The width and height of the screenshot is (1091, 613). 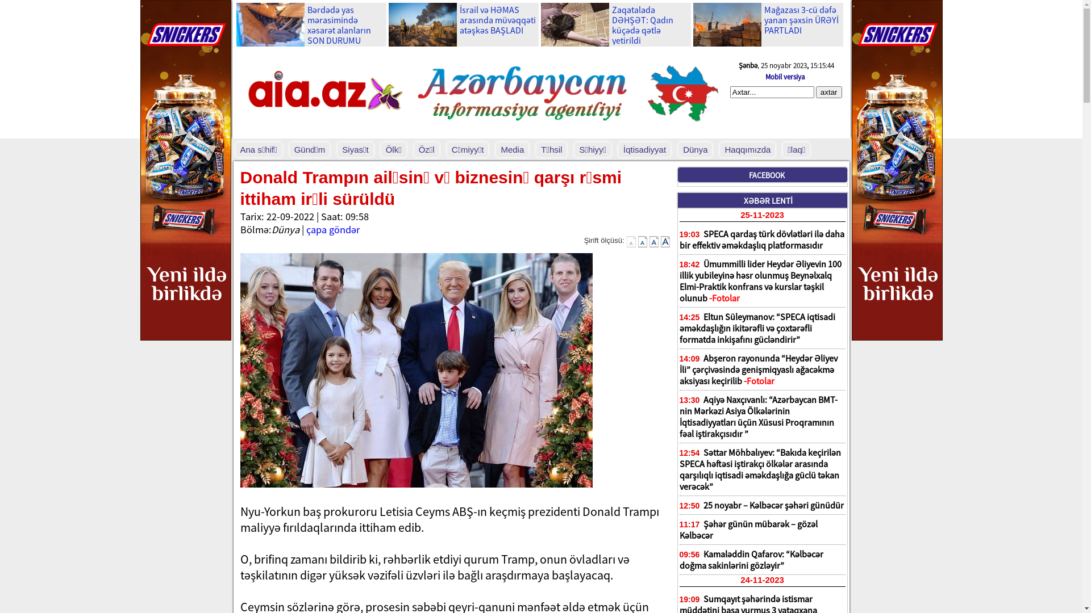 I want to click on axtar, so click(x=829, y=92).